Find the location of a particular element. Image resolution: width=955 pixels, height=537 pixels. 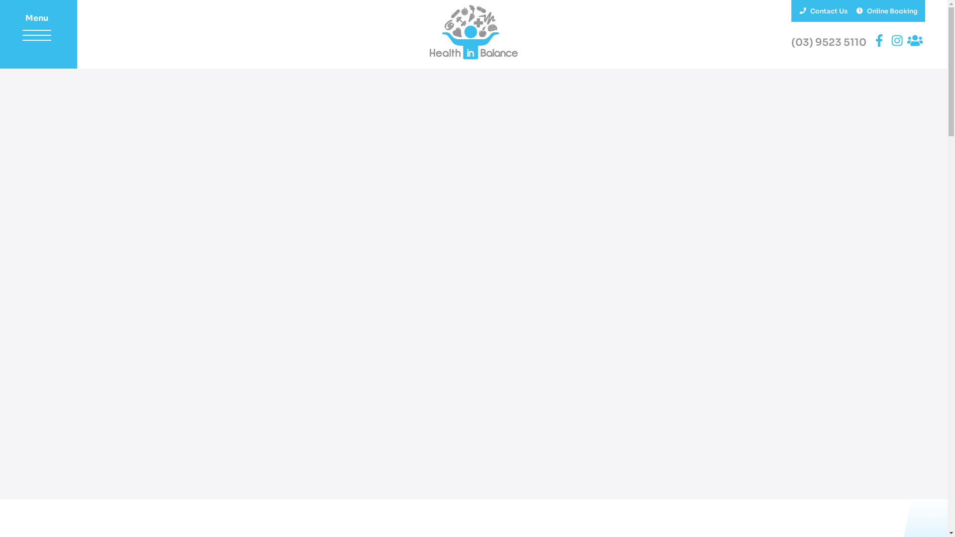

(03) 9523 5110 is located at coordinates (830, 43).